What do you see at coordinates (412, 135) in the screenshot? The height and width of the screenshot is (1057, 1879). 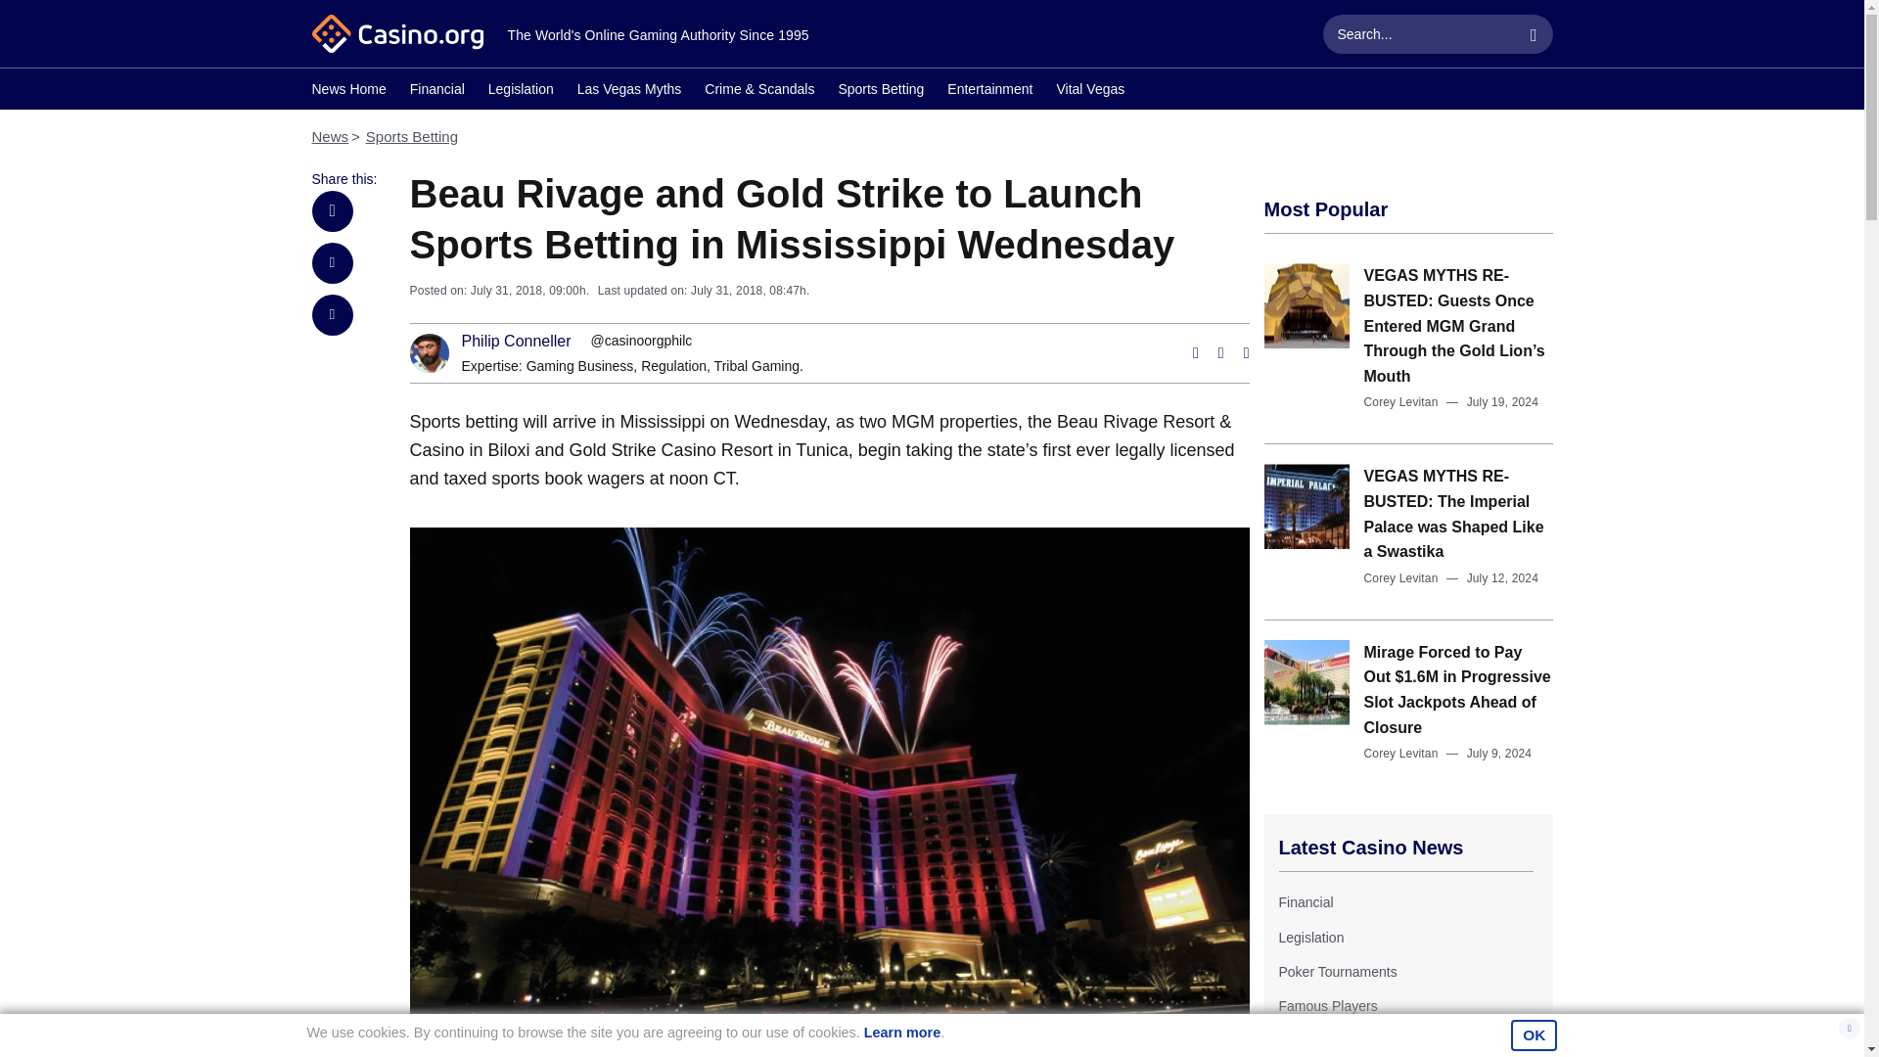 I see `Sports Betting` at bounding box center [412, 135].